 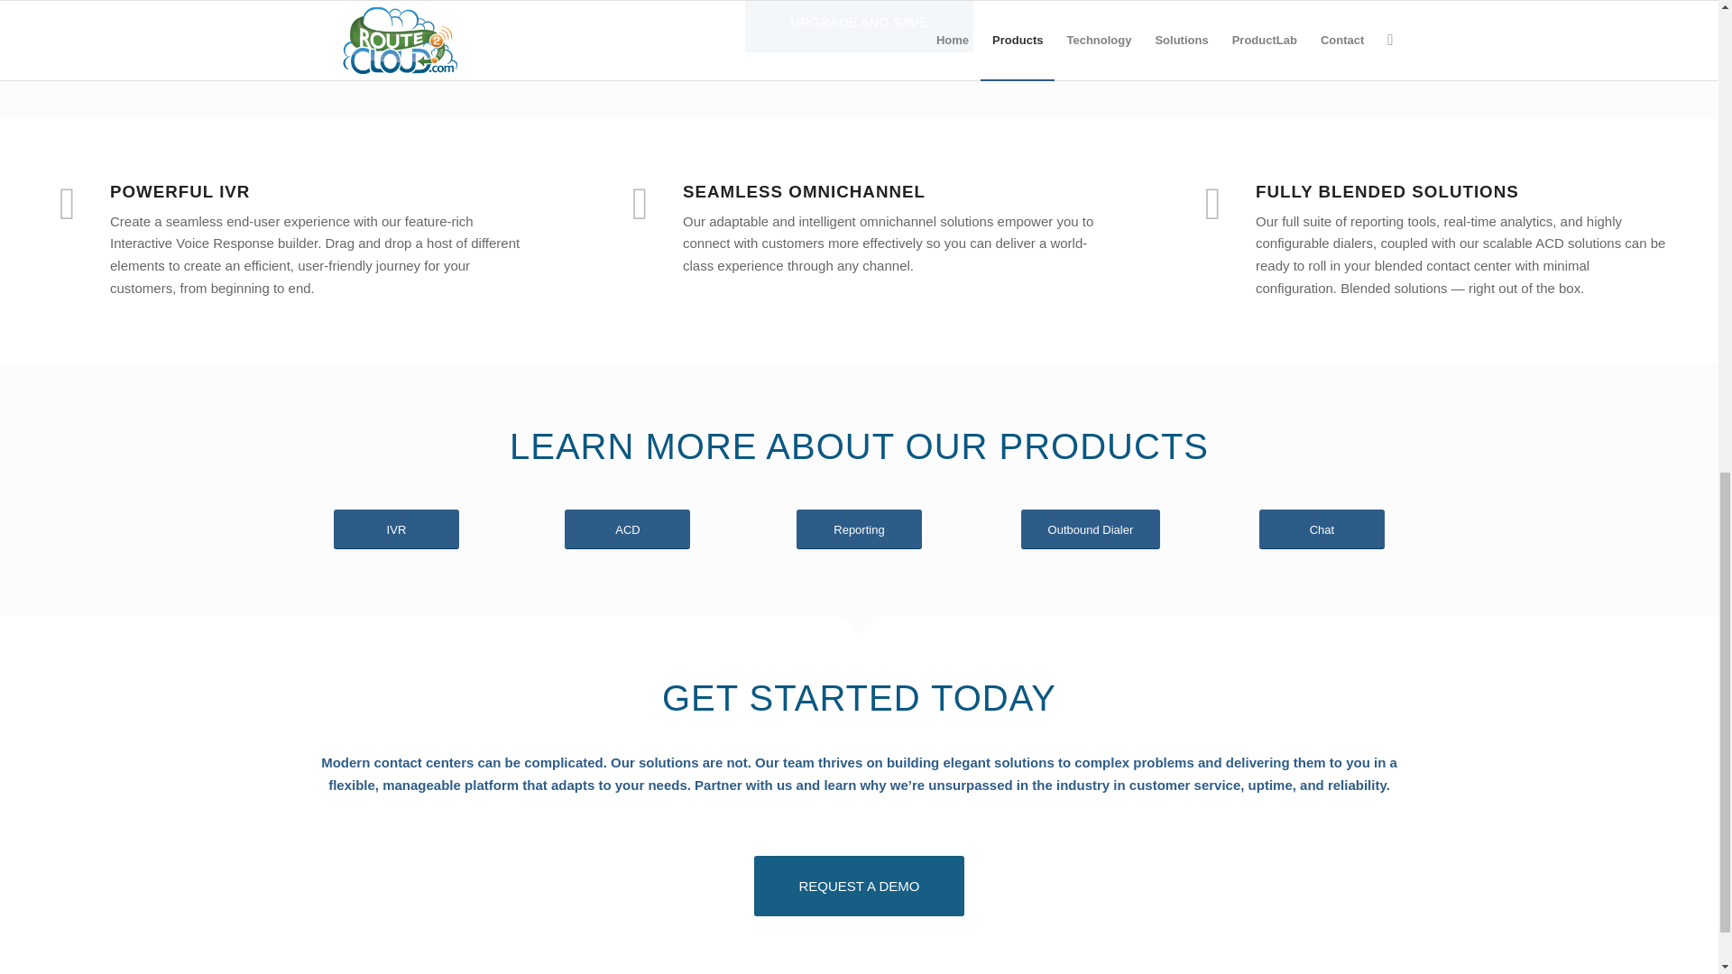 What do you see at coordinates (859, 529) in the screenshot?
I see `Reporting` at bounding box center [859, 529].